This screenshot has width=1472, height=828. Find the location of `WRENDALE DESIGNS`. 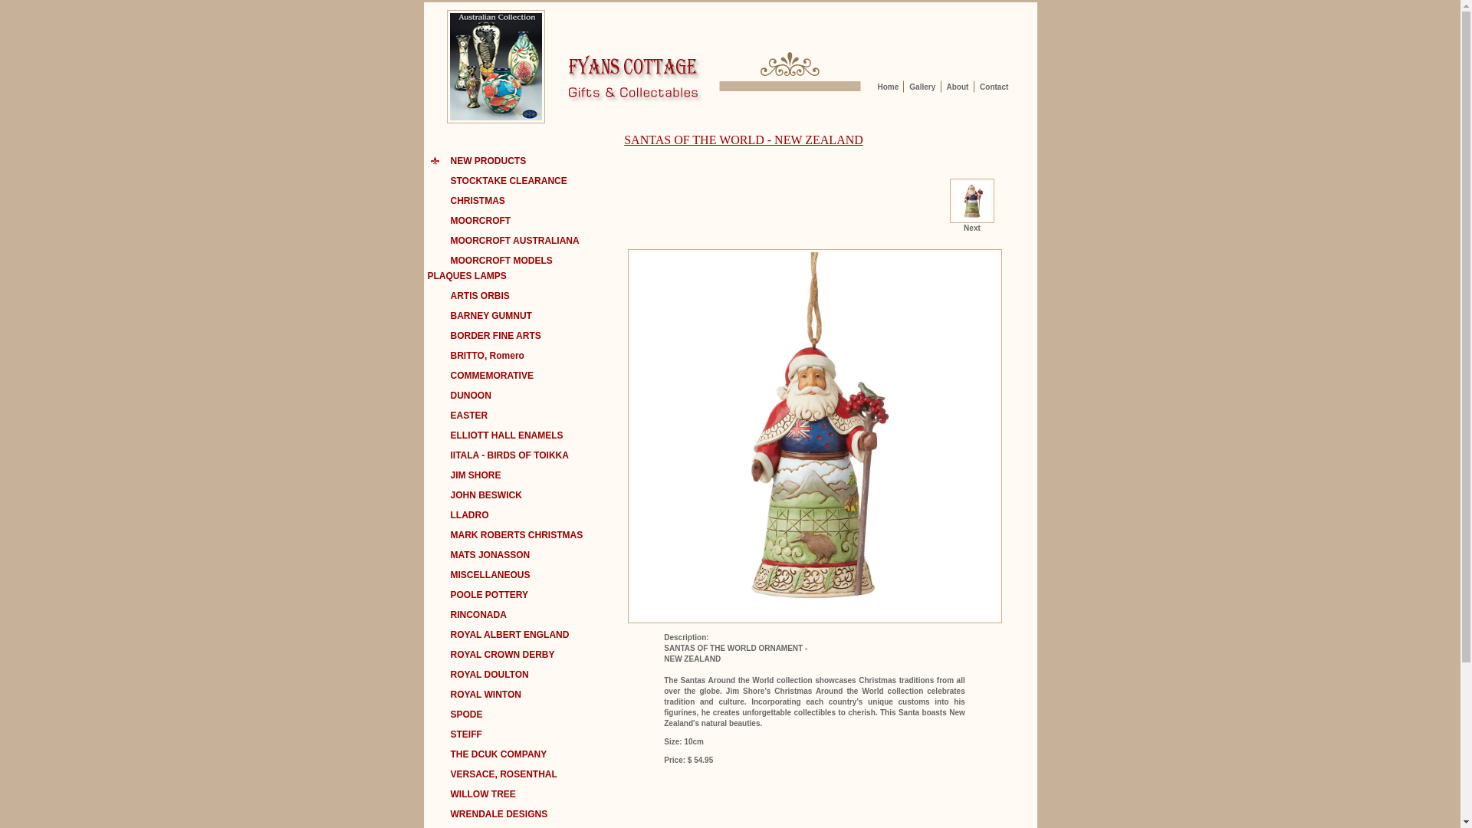

WRENDALE DESIGNS is located at coordinates (488, 814).